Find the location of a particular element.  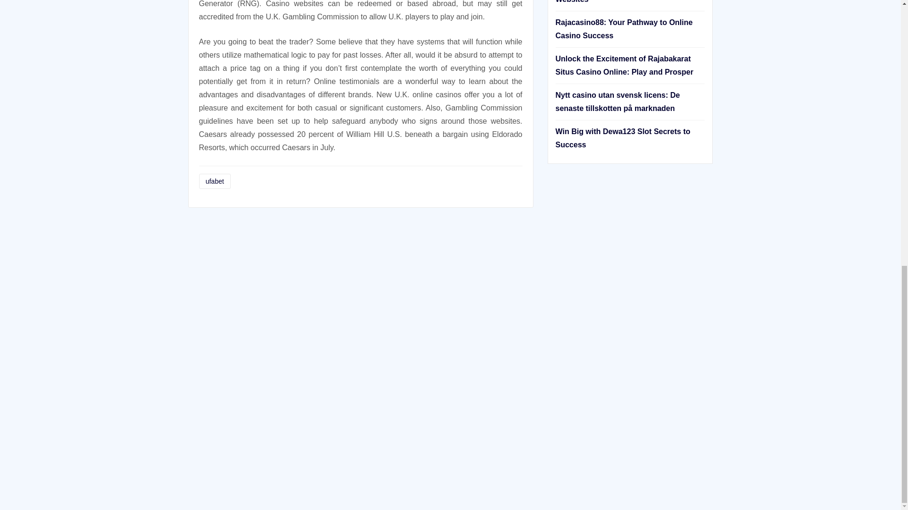

Win Big with Dewa123 Slot Secrets to Success is located at coordinates (622, 138).